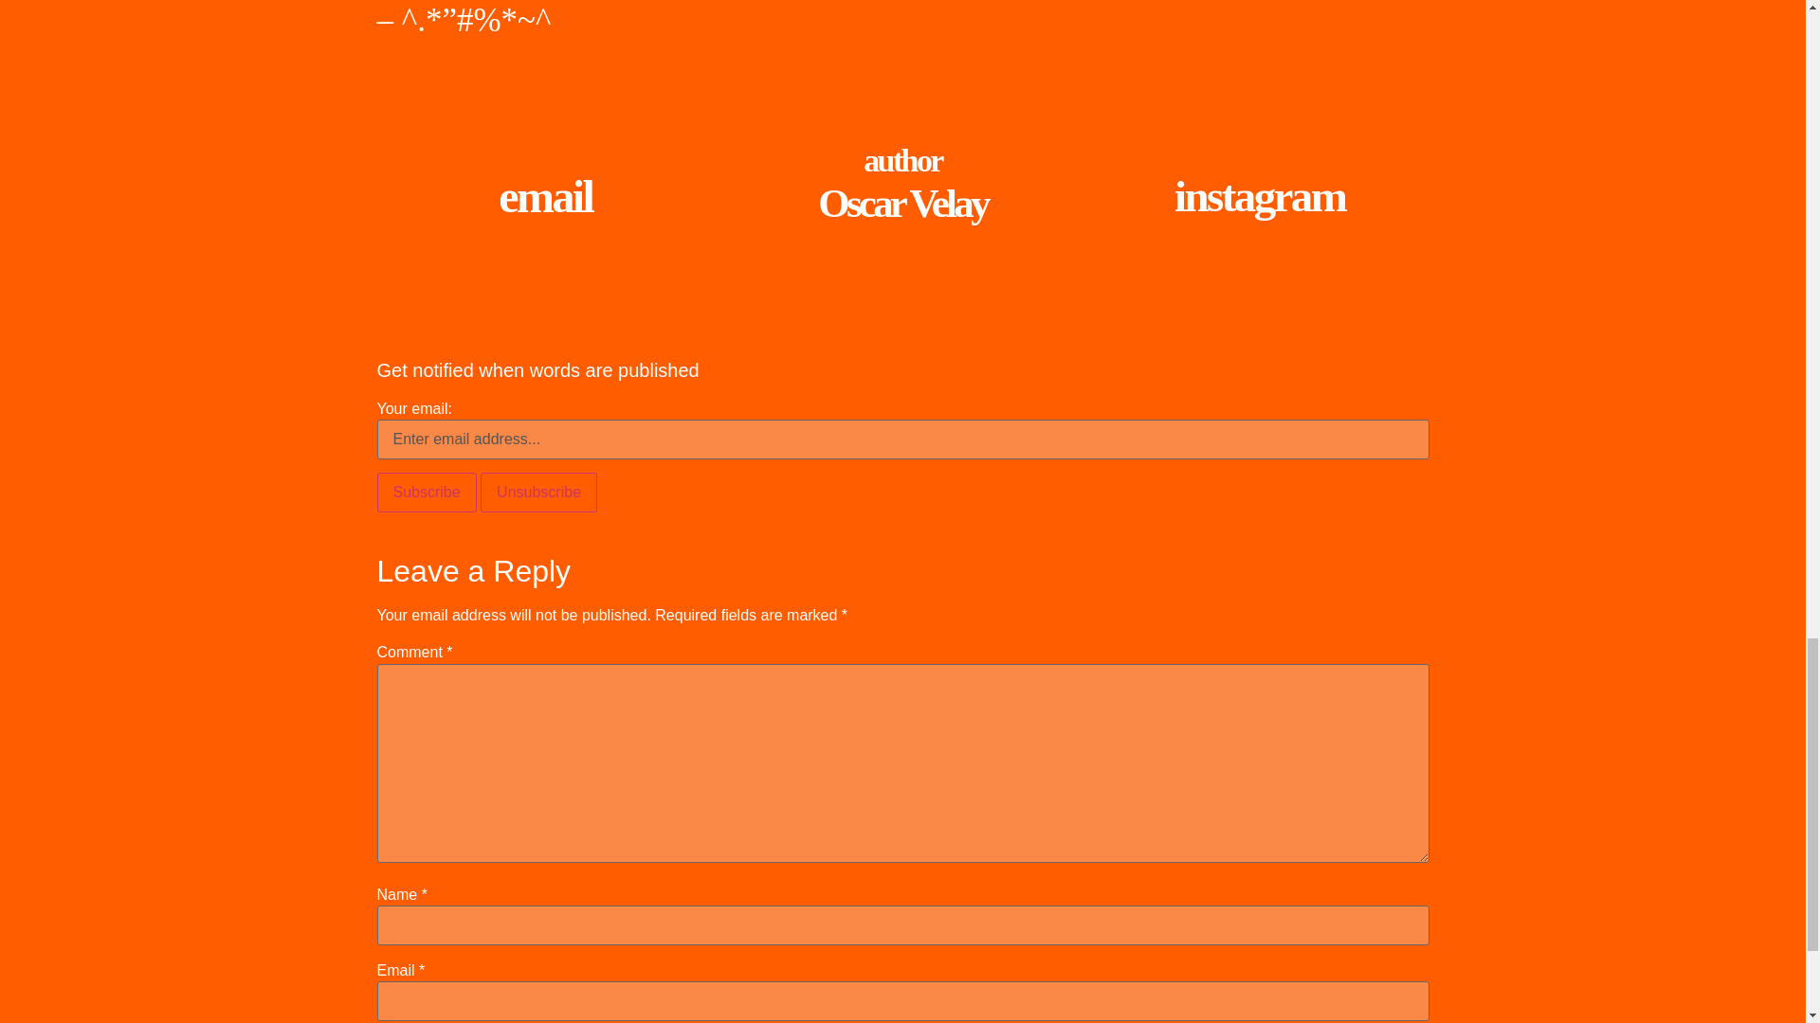 This screenshot has width=1820, height=1023. Describe the element at coordinates (1259, 196) in the screenshot. I see `instagram` at that location.